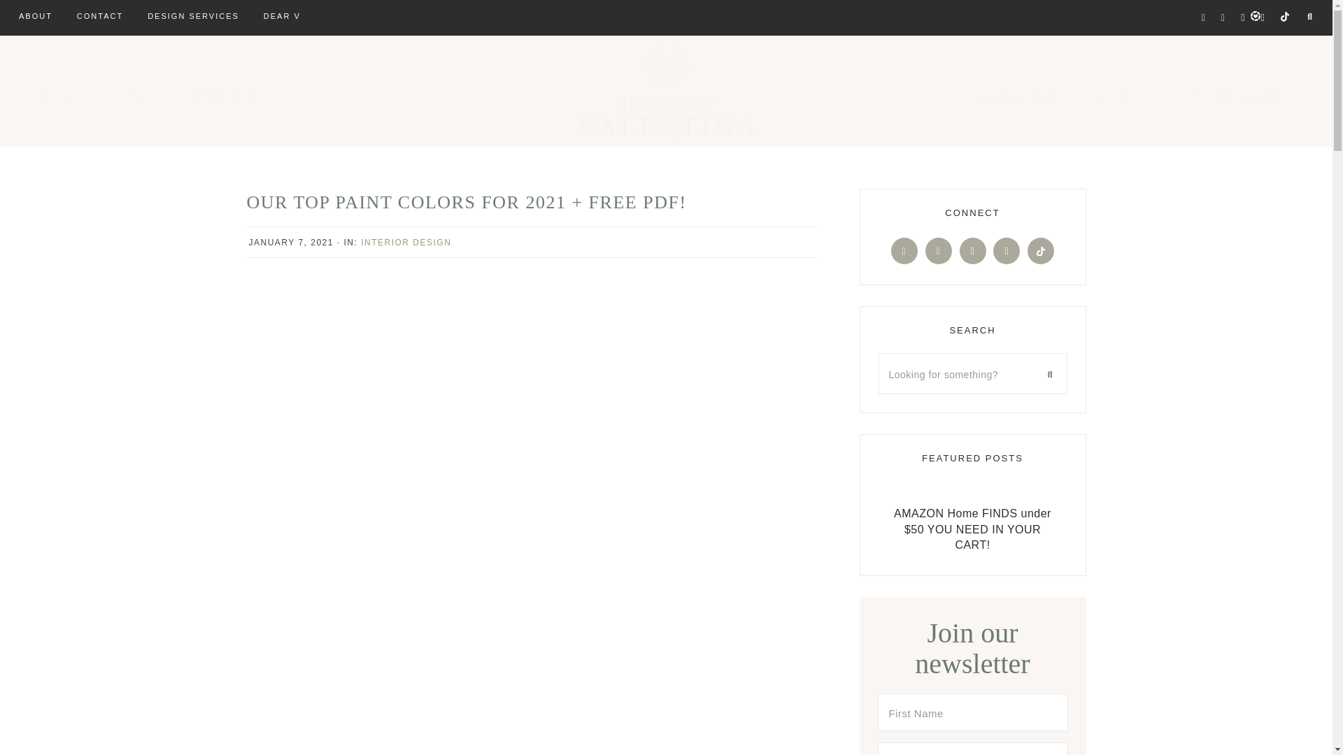 The width and height of the screenshot is (1343, 755). What do you see at coordinates (1238, 96) in the screenshot?
I see `SHOP OUR HOME` at bounding box center [1238, 96].